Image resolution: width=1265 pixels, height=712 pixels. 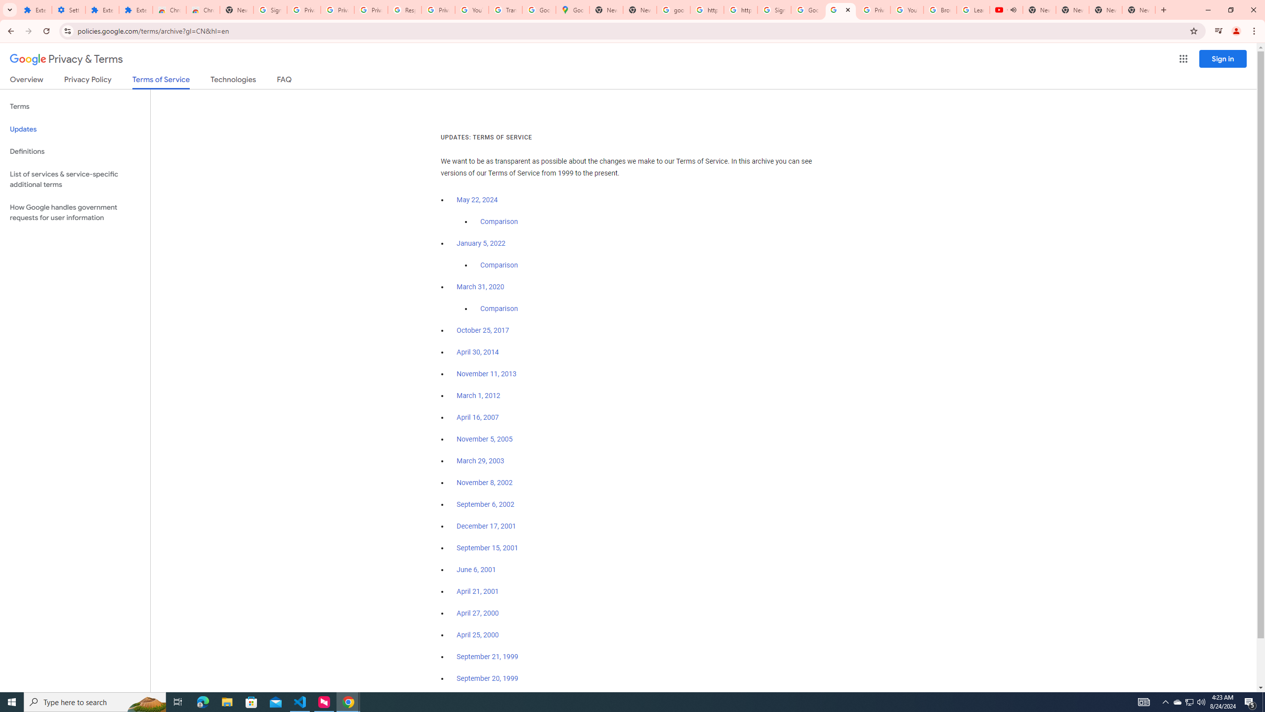 I want to click on March 31, 2020, so click(x=480, y=287).